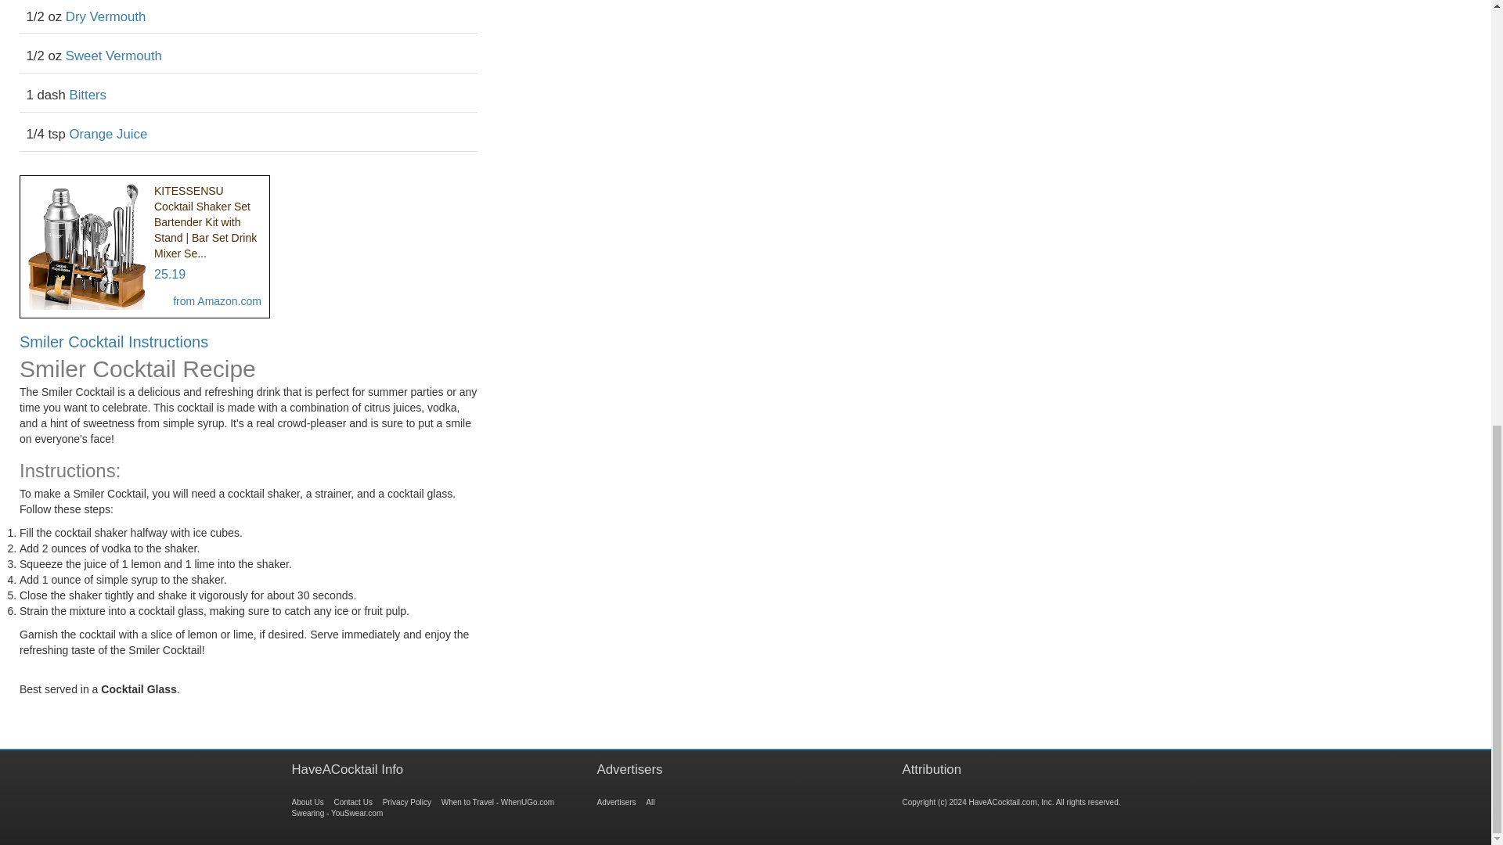 This screenshot has height=845, width=1503. I want to click on Browse Ingredients, so click(407, 802).